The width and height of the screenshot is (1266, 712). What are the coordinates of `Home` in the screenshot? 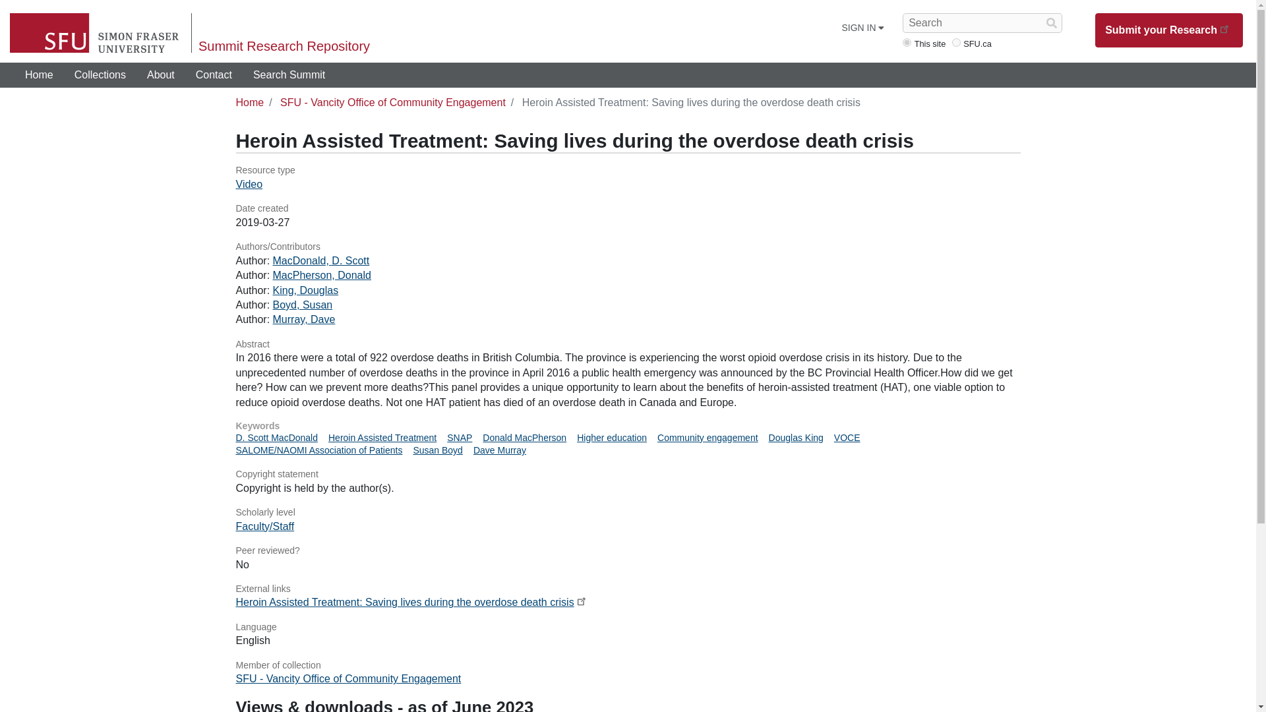 It's located at (250, 102).